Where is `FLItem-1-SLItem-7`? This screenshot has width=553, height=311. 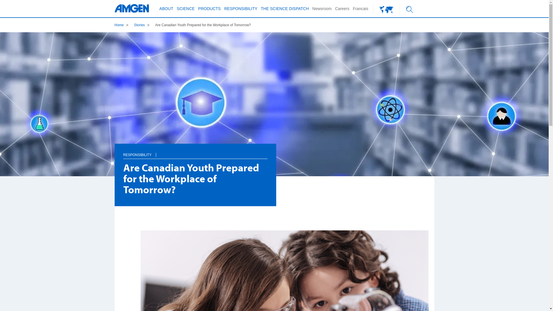
FLItem-1-SLItem-7 is located at coordinates (261, 30).